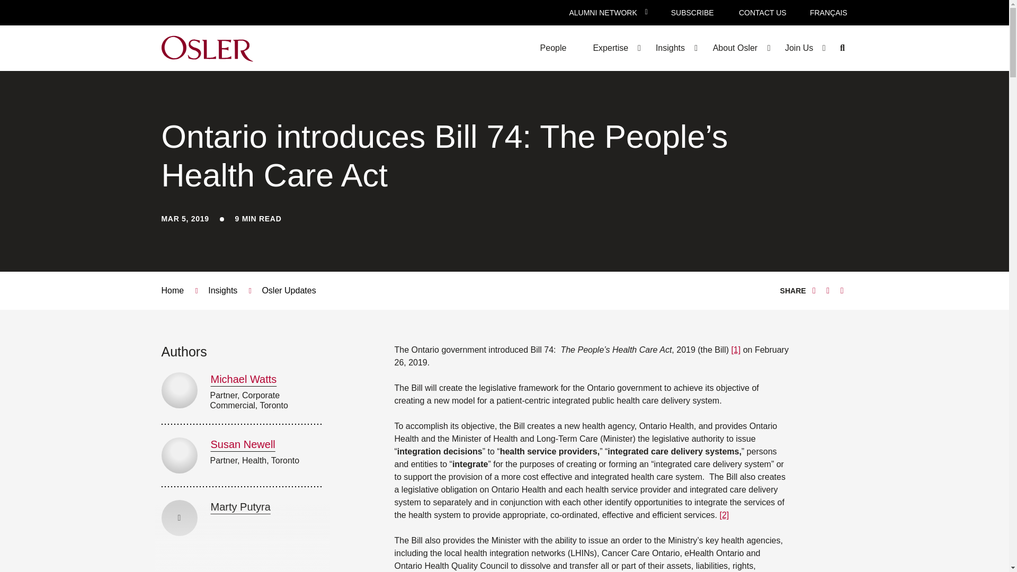 The width and height of the screenshot is (1017, 572). I want to click on About Osler, so click(735, 48).